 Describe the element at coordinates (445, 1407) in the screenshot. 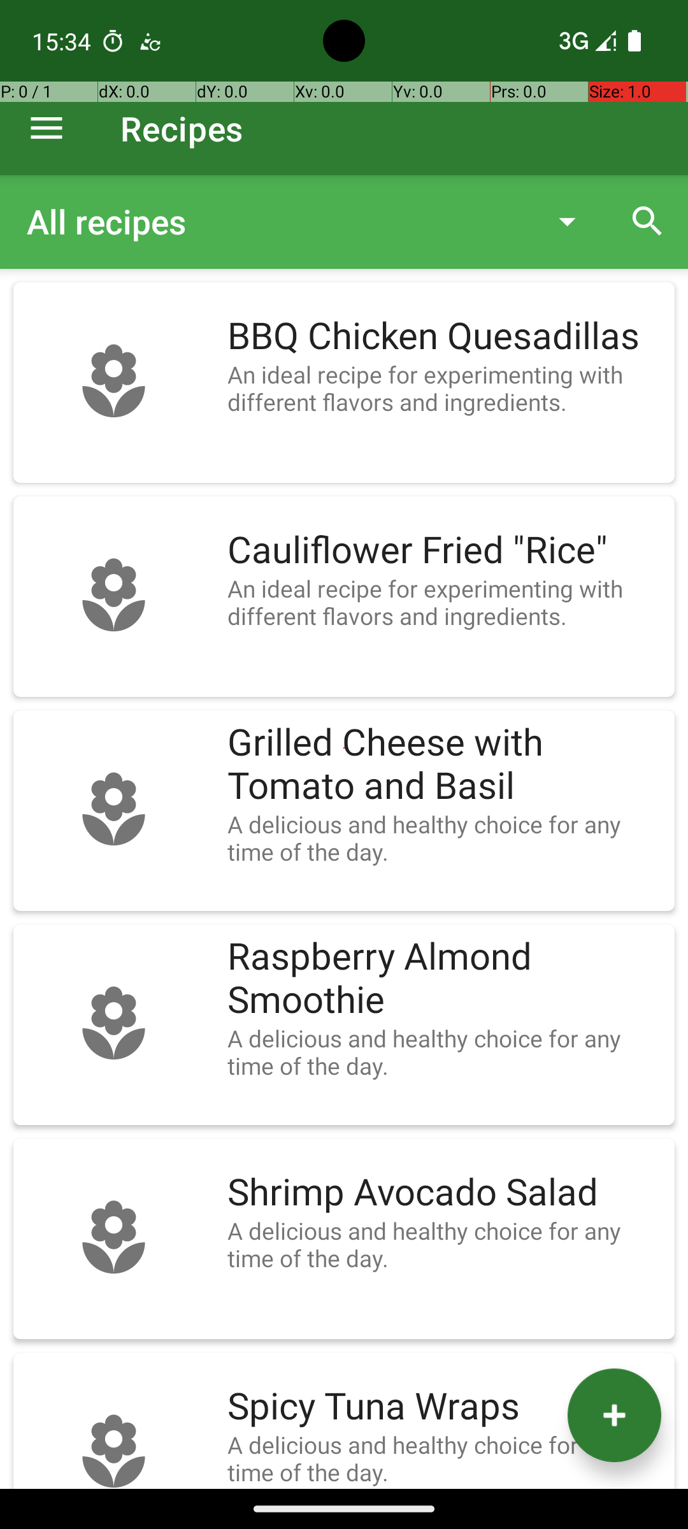

I see `Spicy Tuna Wraps` at that location.